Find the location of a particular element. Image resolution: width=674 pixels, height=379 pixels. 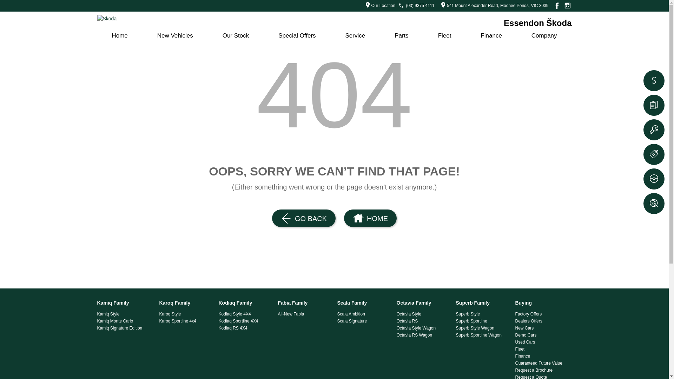

Kodiaq Sportline 4X4 is located at coordinates (245, 321).